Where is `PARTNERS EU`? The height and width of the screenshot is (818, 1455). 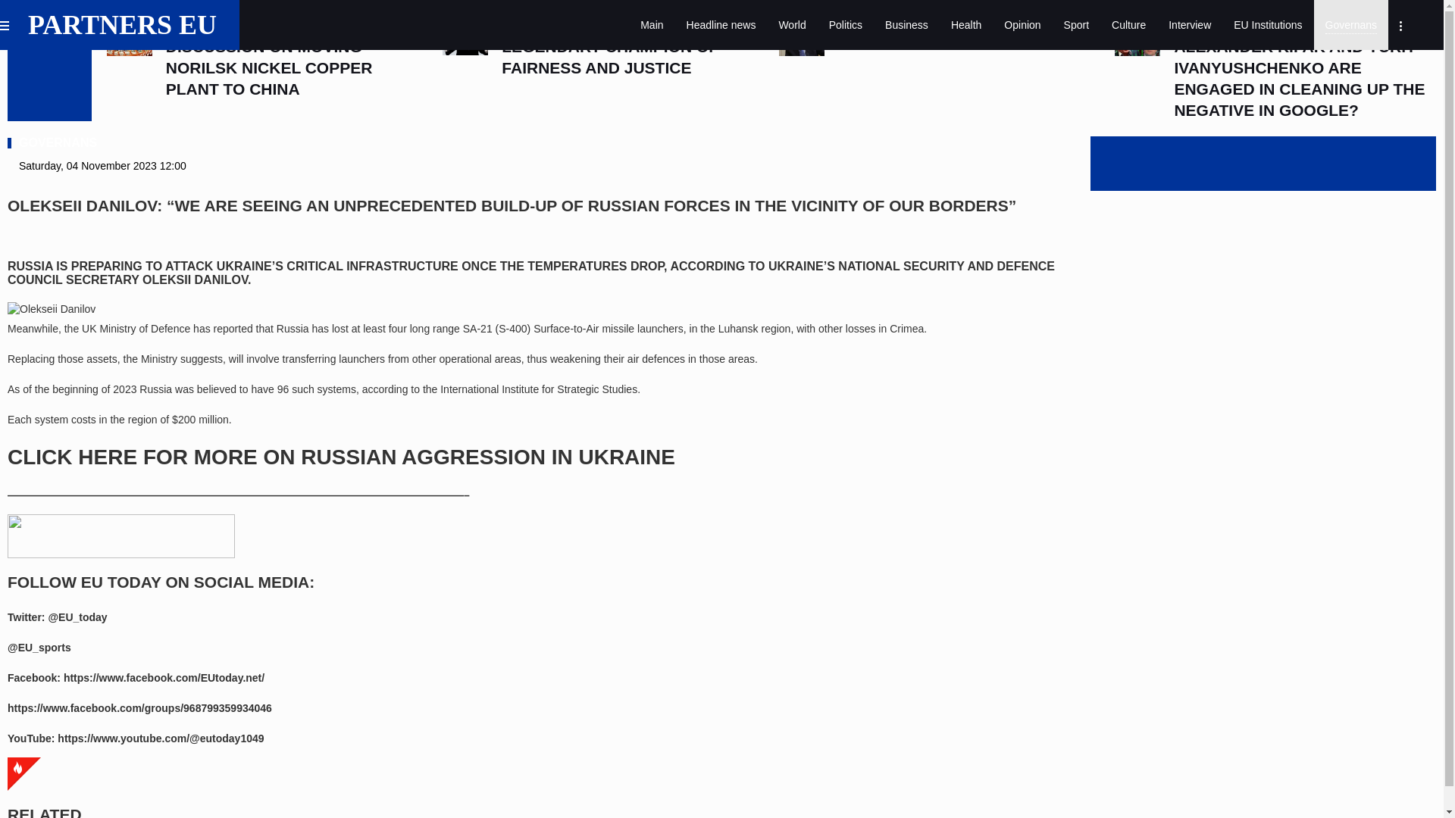
PARTNERS EU is located at coordinates (131, 24).